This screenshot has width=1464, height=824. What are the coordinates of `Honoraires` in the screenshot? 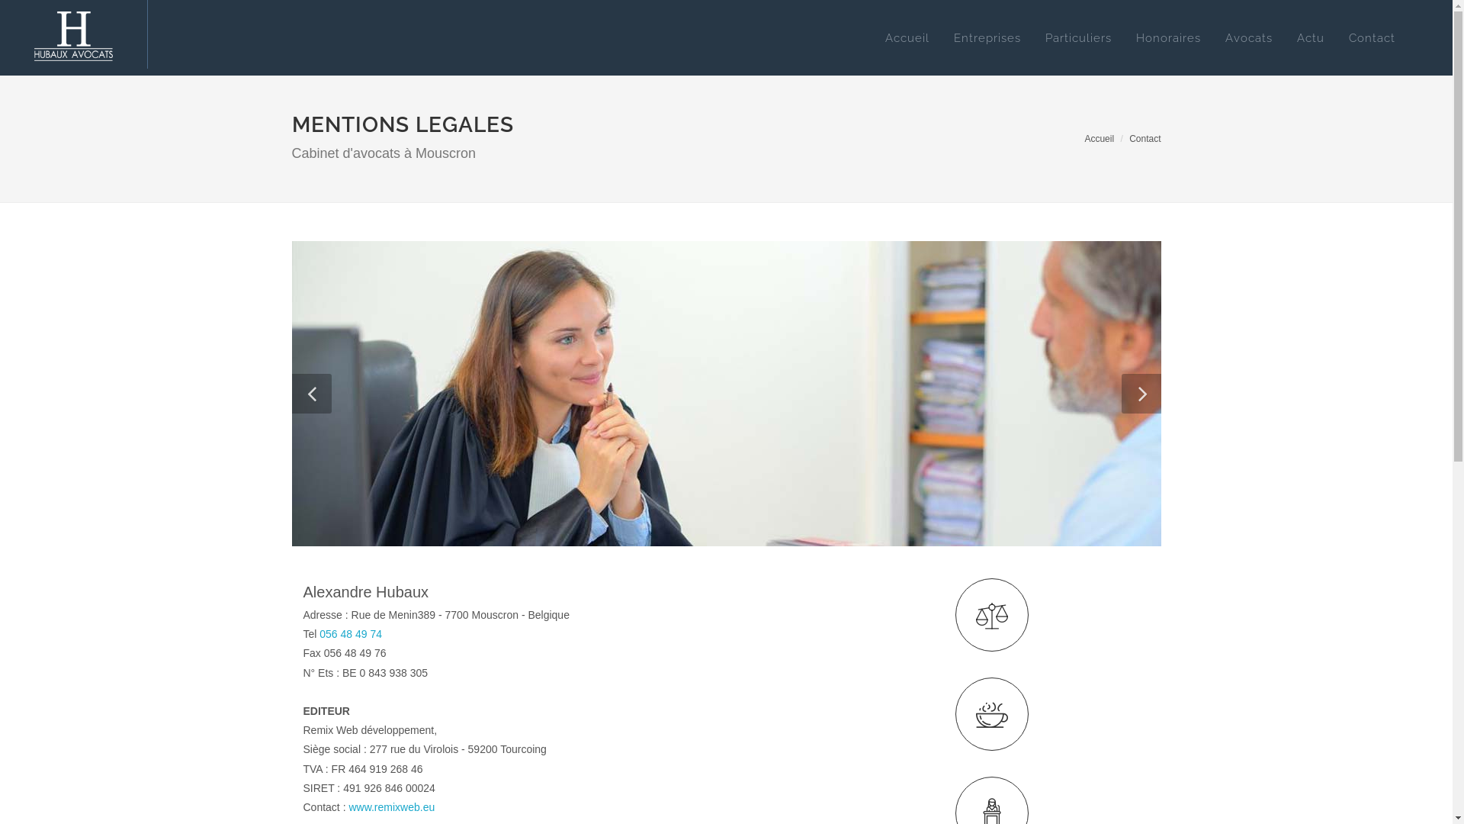 It's located at (1168, 38).